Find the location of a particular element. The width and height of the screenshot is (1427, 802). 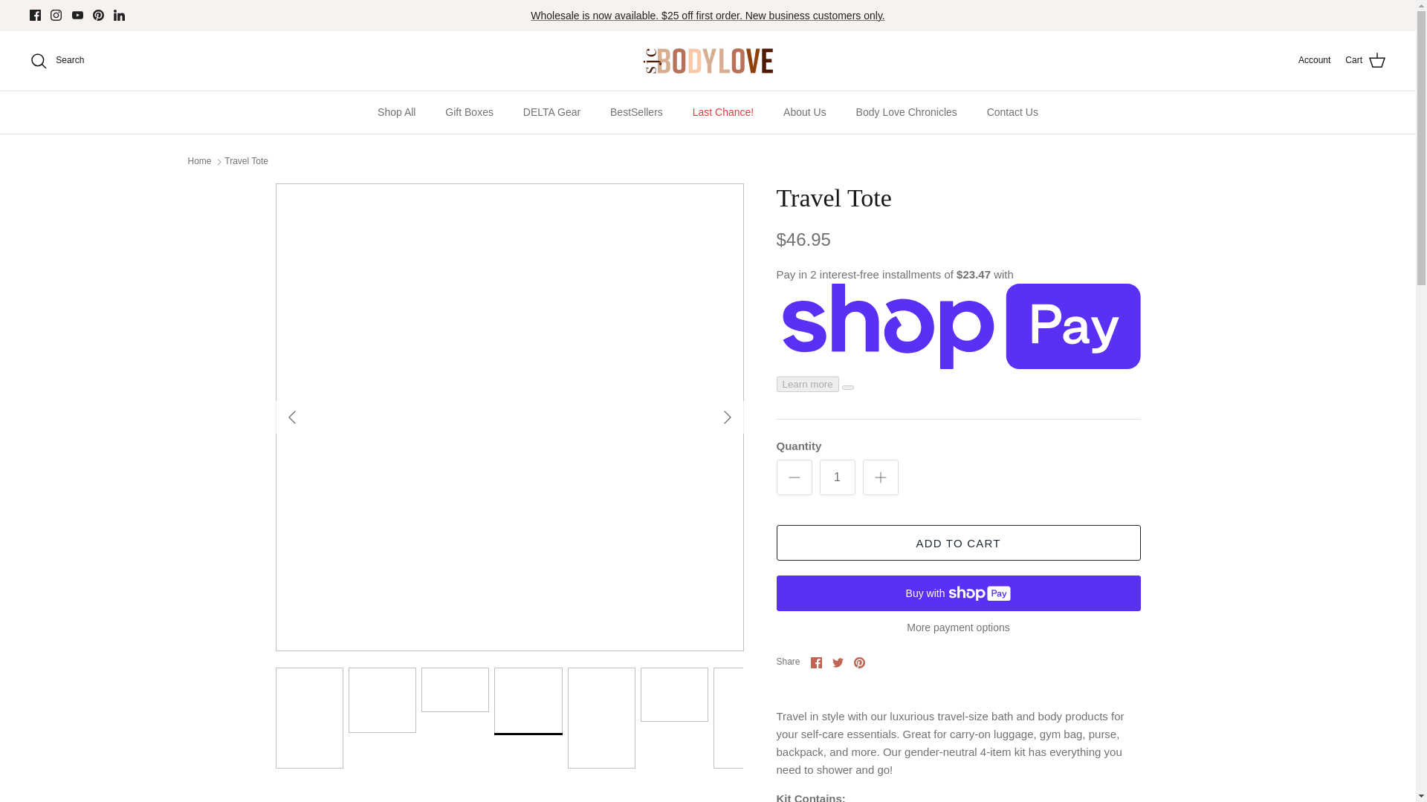

Facebook is located at coordinates (36, 15).